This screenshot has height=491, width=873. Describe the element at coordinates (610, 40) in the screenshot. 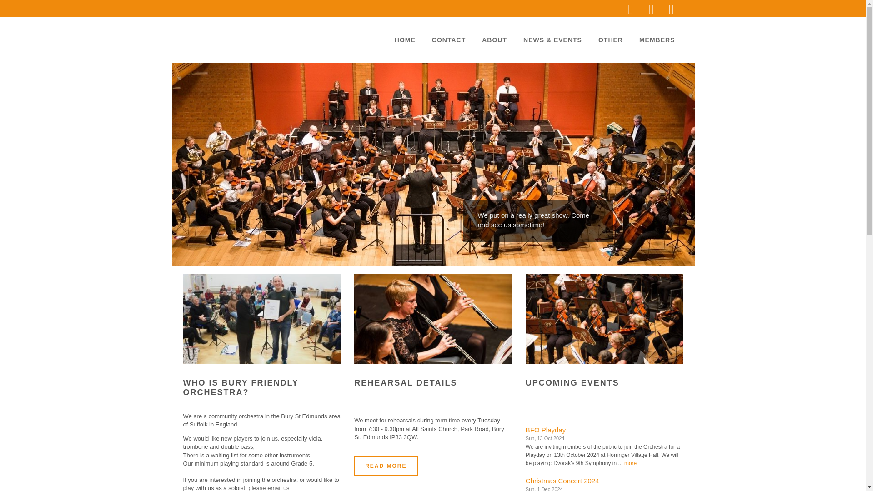

I see `OTHER` at that location.